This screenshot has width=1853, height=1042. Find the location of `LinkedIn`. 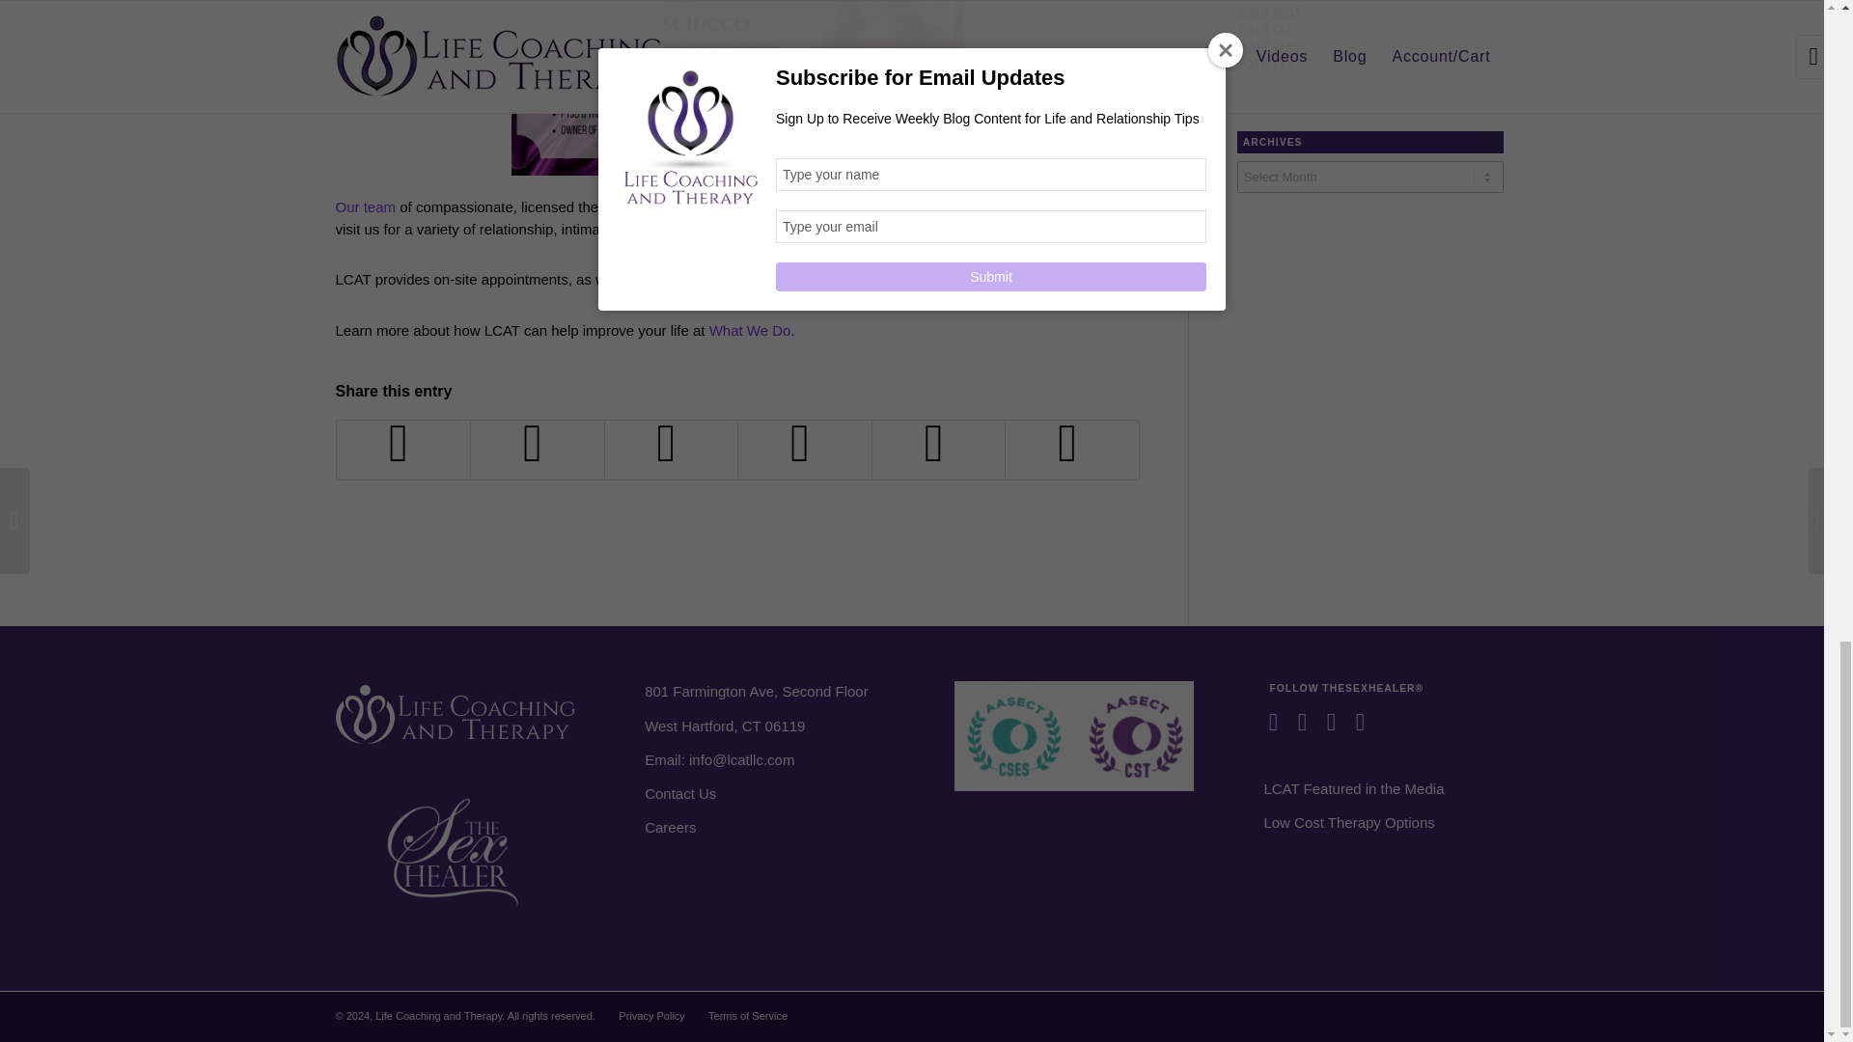

LinkedIn is located at coordinates (1365, 722).